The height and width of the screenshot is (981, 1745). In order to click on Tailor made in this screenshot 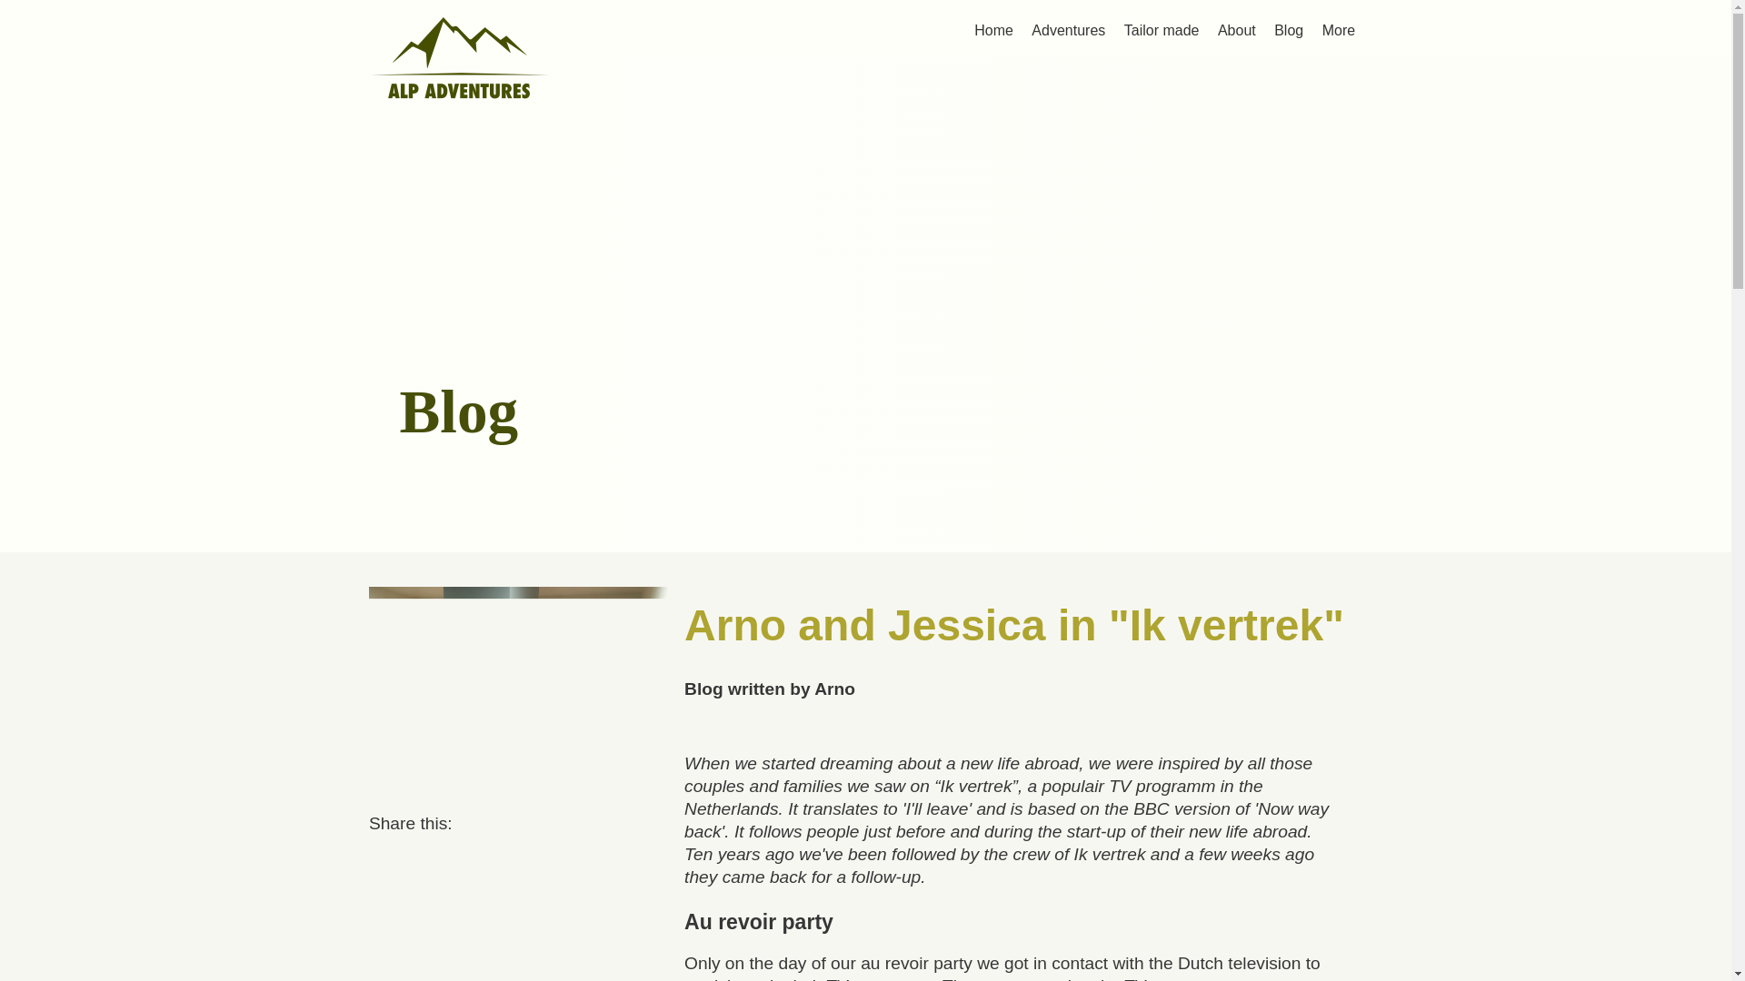, I will do `click(1162, 31)`.